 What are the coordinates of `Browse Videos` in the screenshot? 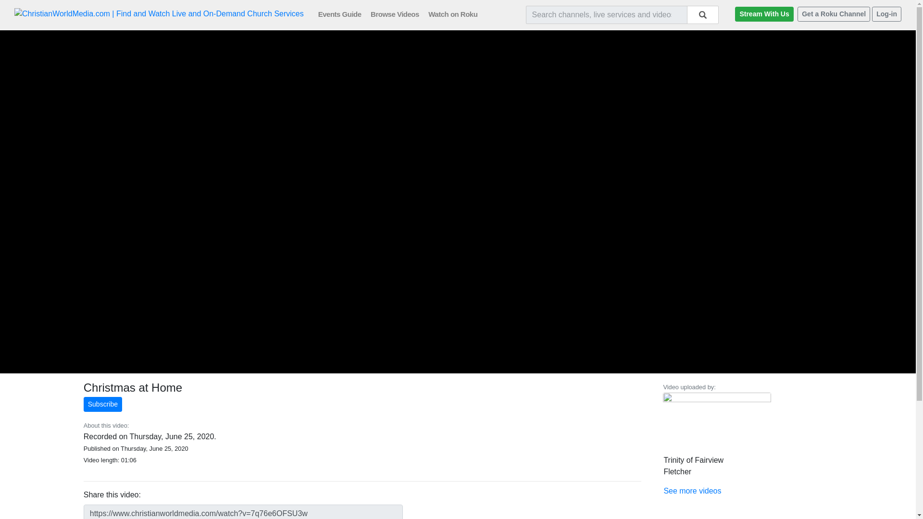 It's located at (399, 13).